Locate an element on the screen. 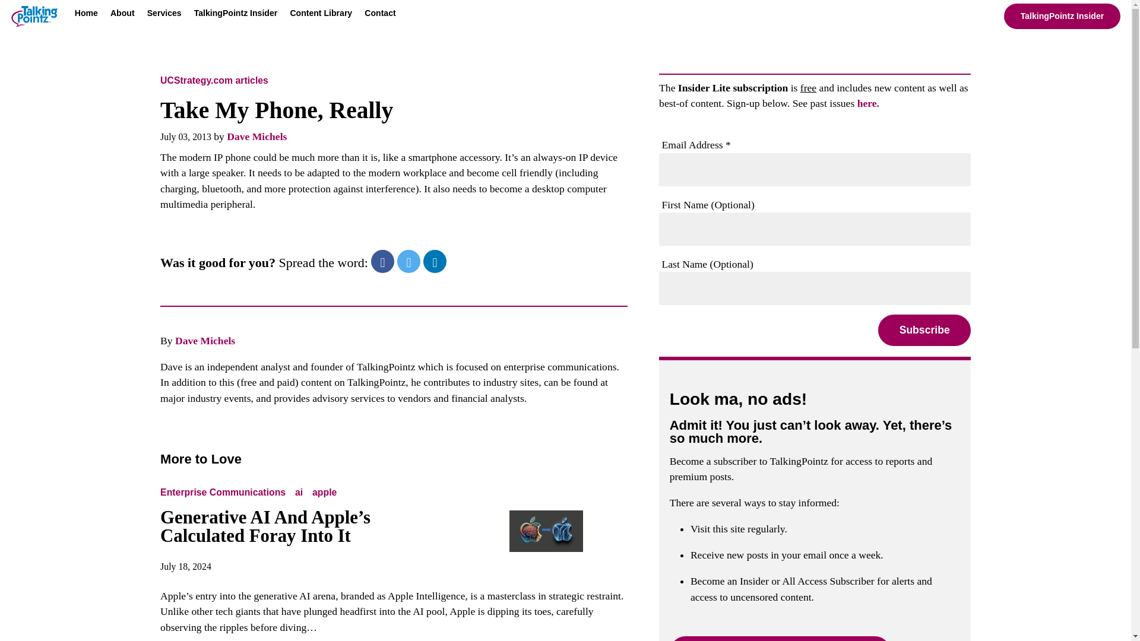 This screenshot has width=1140, height=641. Contact is located at coordinates (380, 15).